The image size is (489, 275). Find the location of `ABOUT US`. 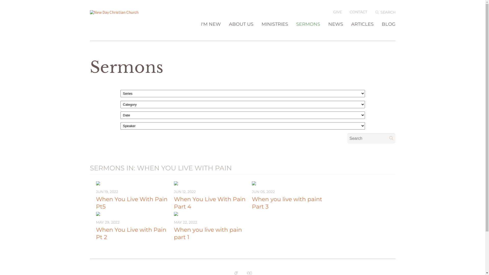

ABOUT US is located at coordinates (241, 31).